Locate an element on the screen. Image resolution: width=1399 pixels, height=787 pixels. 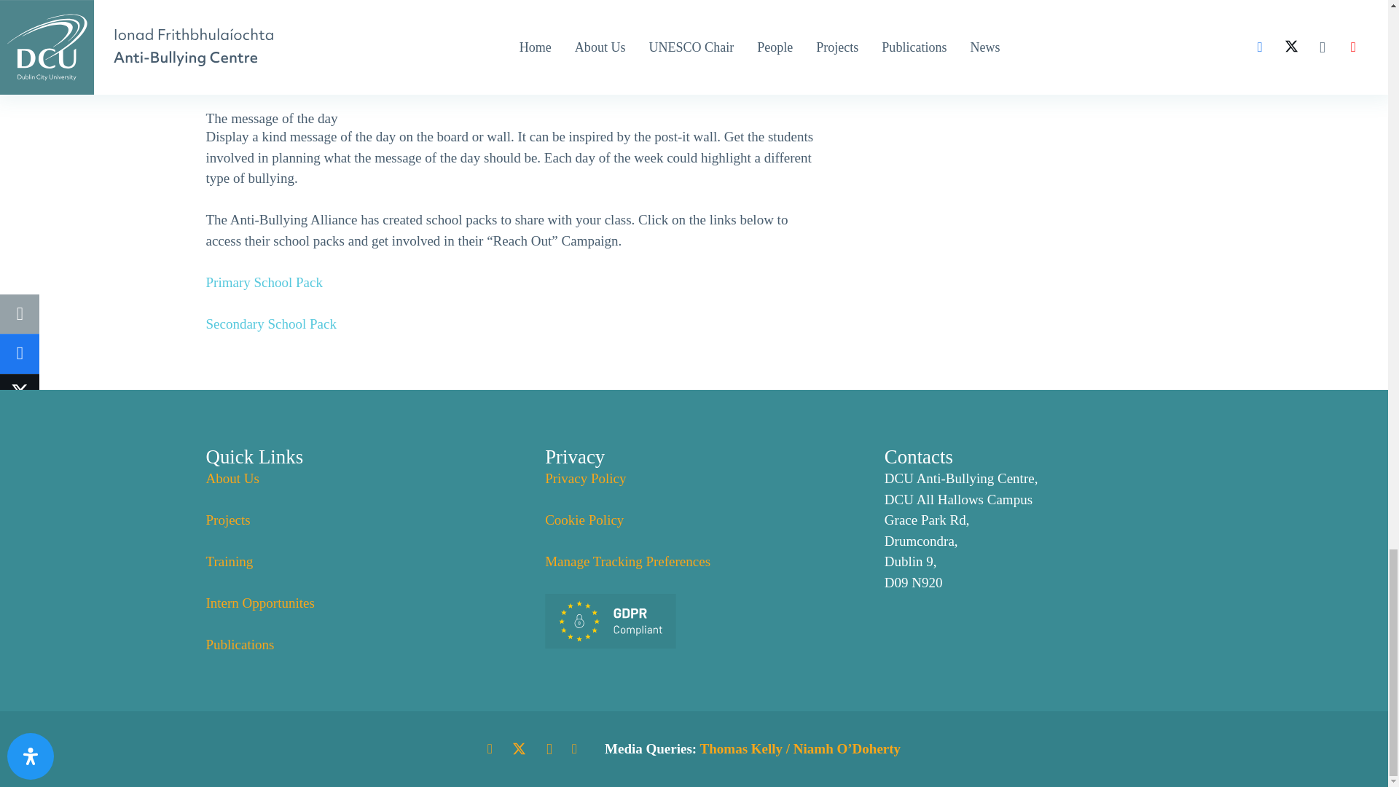
Intern Opportunites is located at coordinates (259, 603).